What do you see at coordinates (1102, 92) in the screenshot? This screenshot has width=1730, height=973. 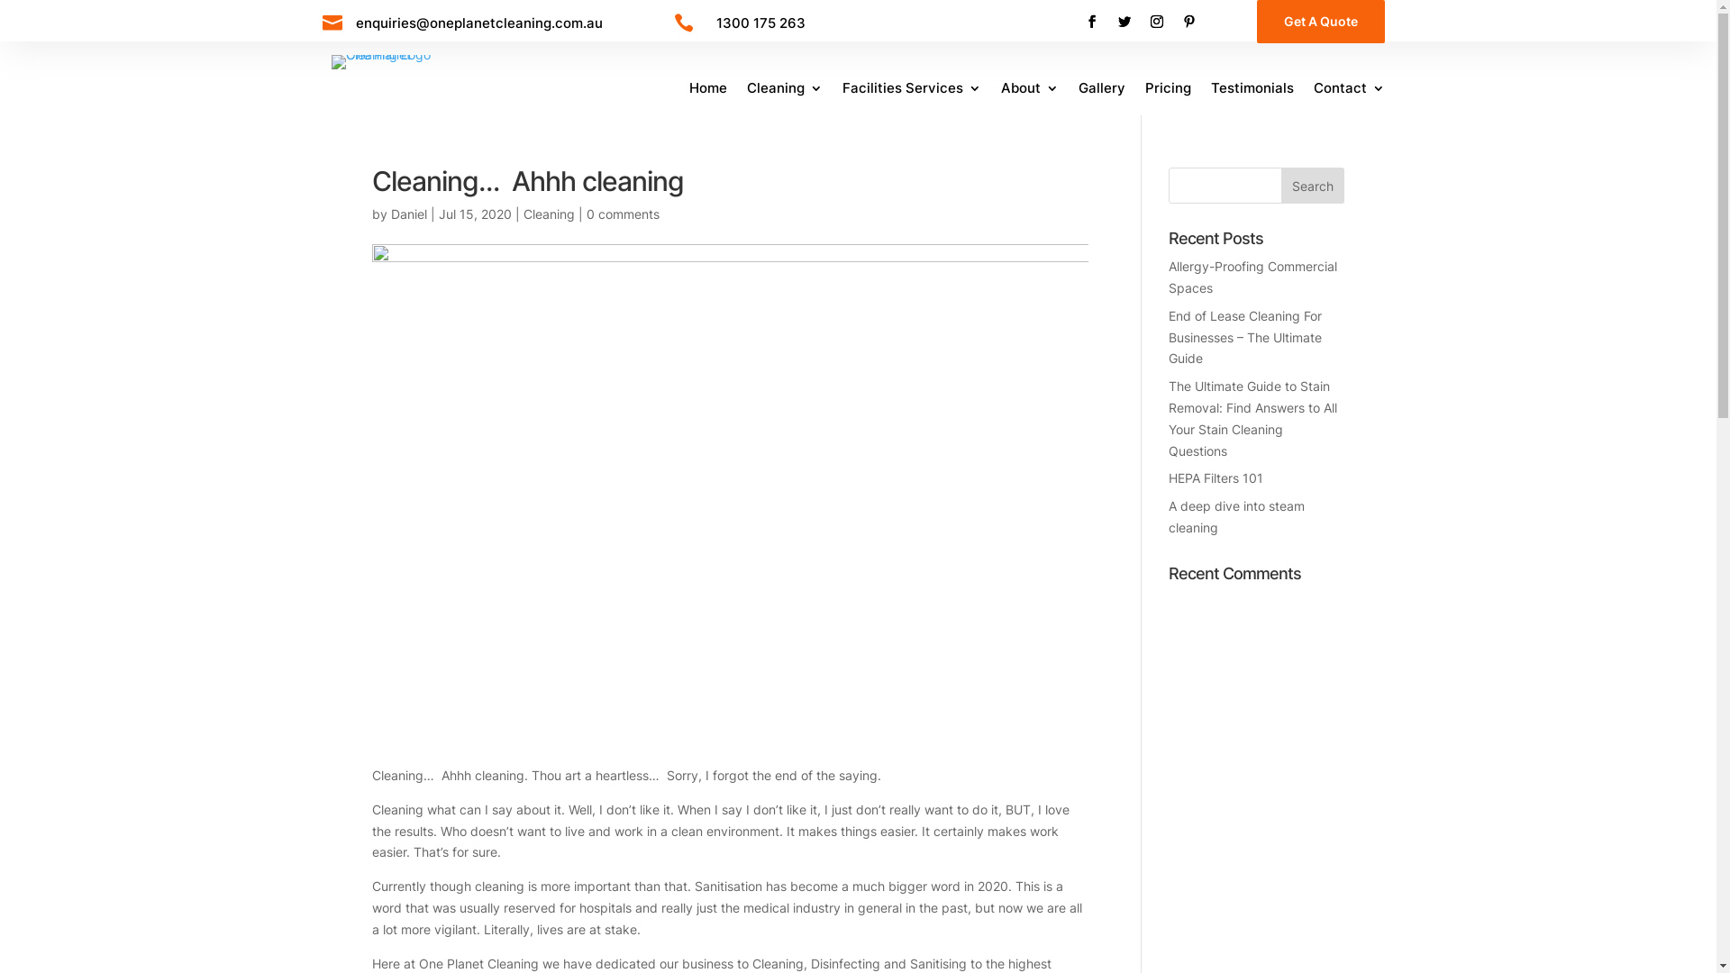 I see `Gallery` at bounding box center [1102, 92].